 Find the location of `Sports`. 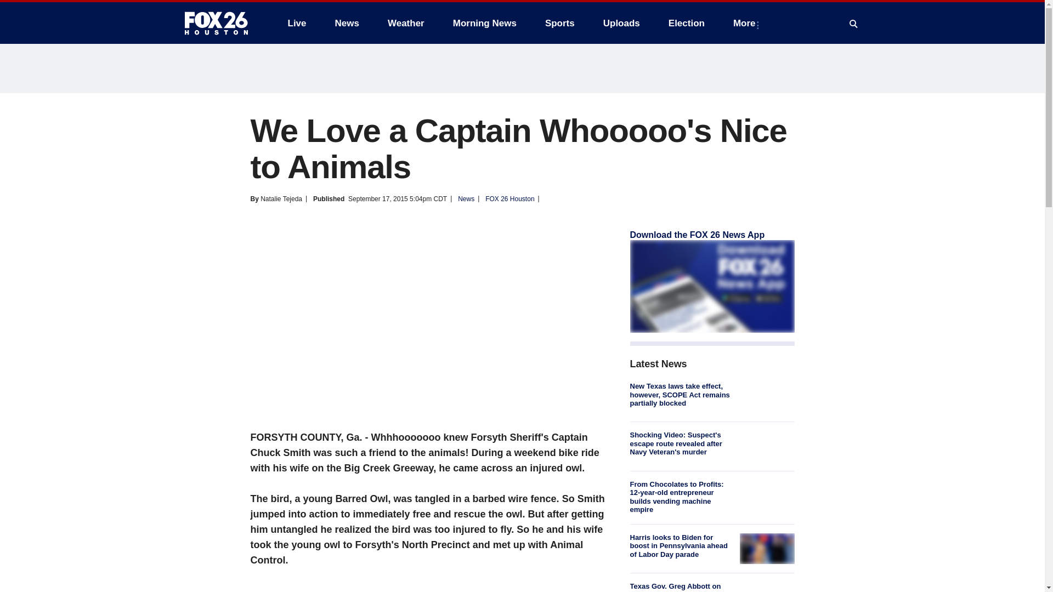

Sports is located at coordinates (559, 23).